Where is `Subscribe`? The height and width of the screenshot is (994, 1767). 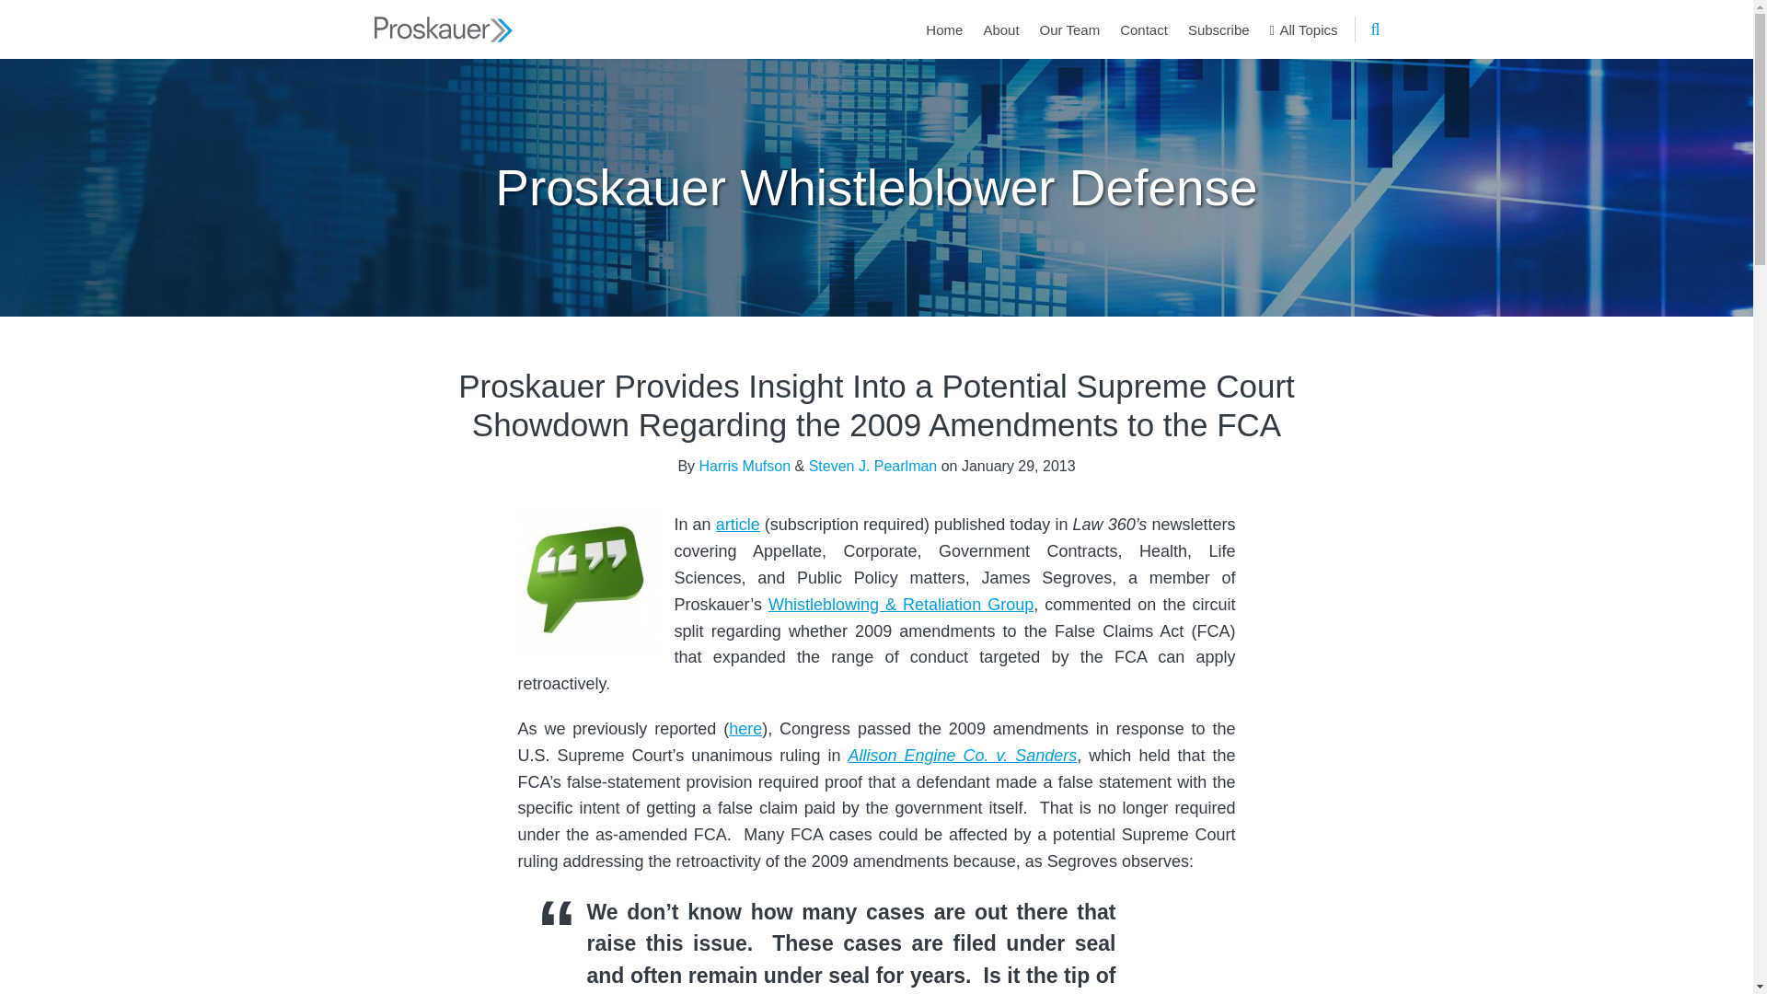
Subscribe is located at coordinates (1218, 29).